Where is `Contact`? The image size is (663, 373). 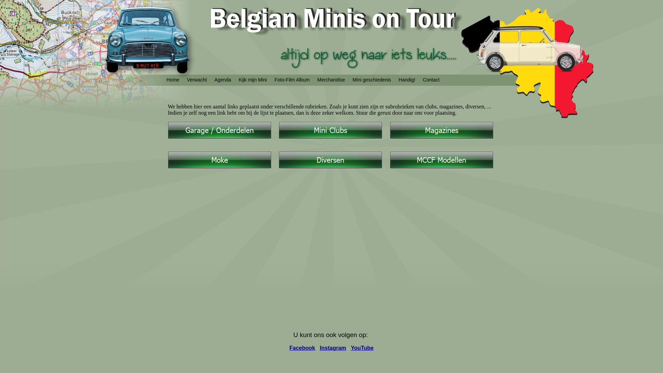 Contact is located at coordinates (431, 80).